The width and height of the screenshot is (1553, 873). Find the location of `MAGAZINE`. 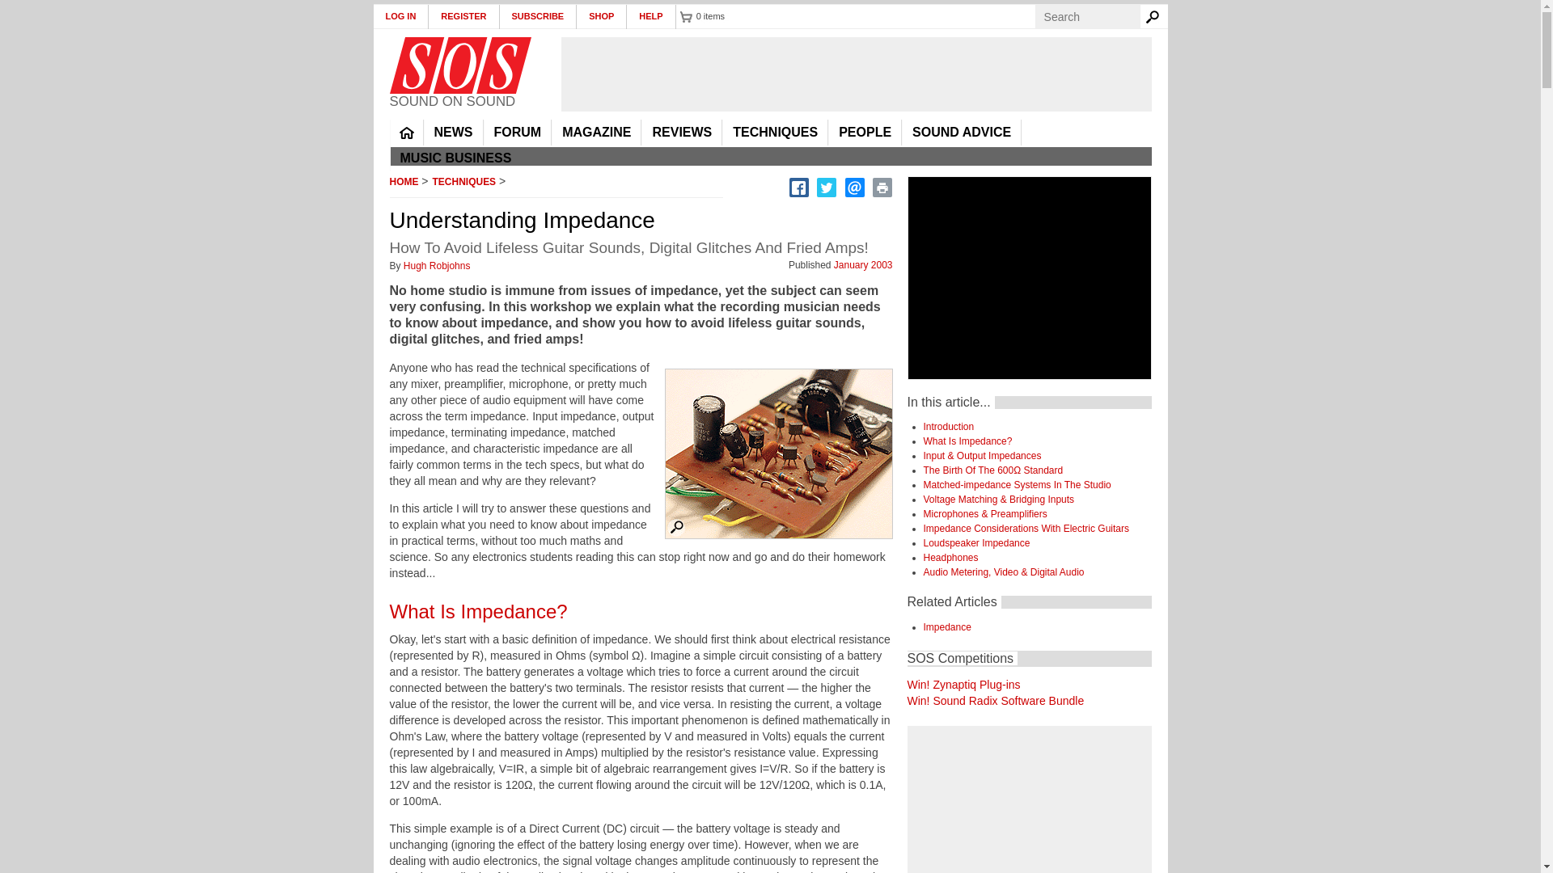

MAGAZINE is located at coordinates (596, 133).